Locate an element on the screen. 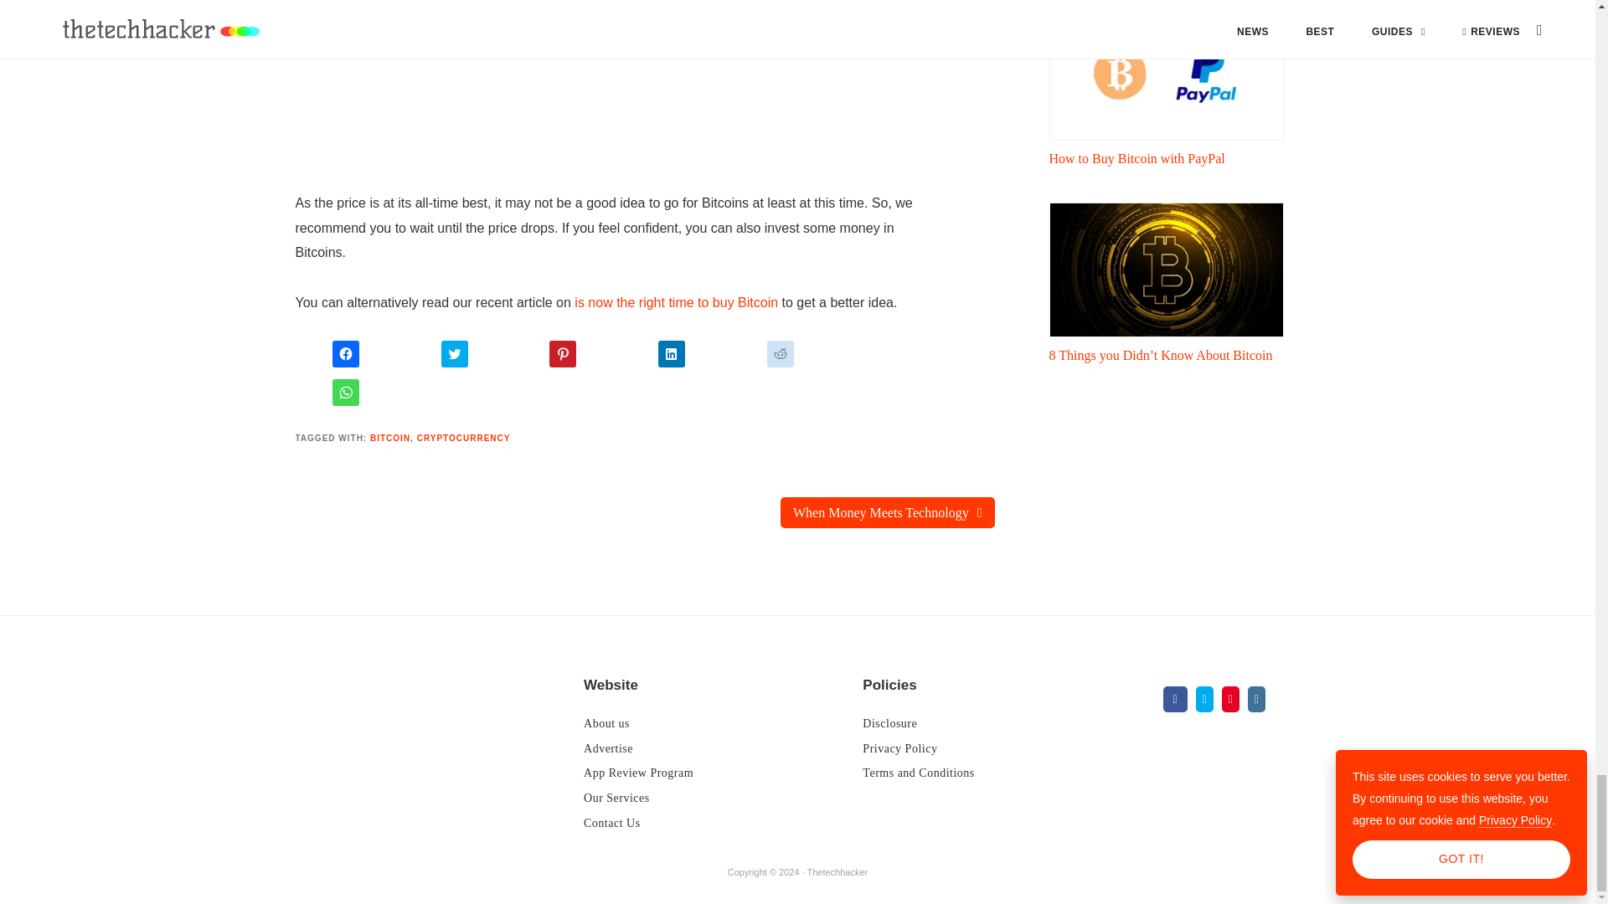  Click to share on Facebook is located at coordinates (345, 353).